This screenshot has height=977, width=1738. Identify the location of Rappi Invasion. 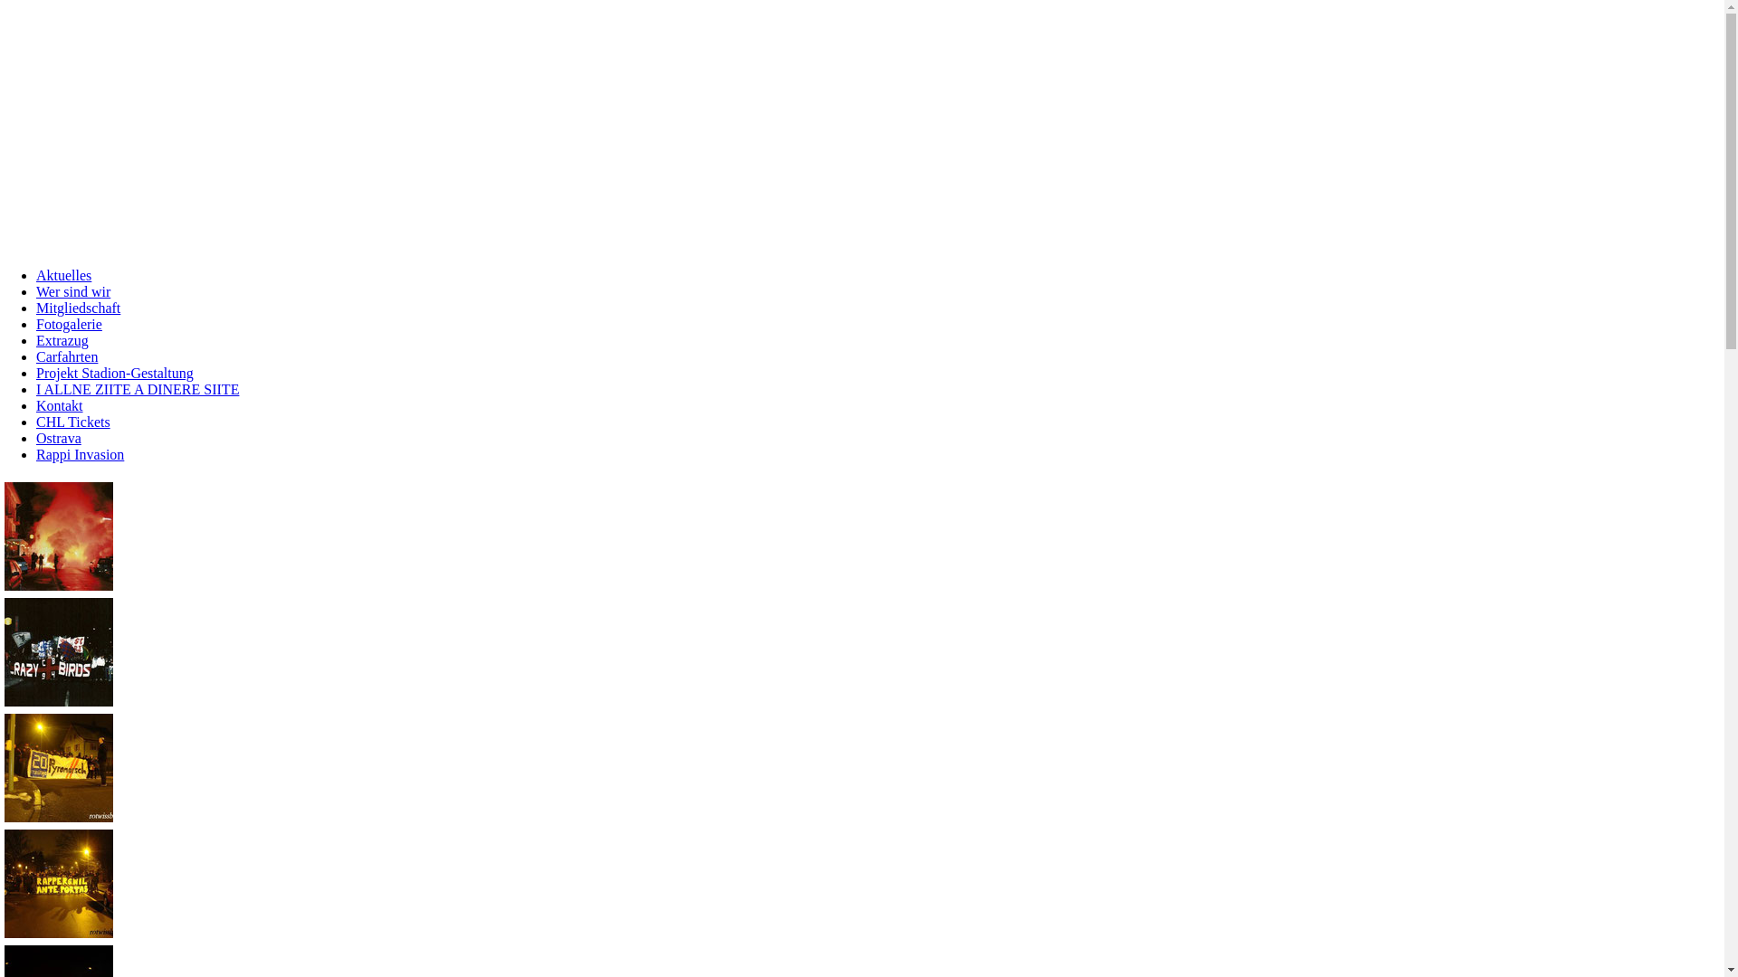
(80, 454).